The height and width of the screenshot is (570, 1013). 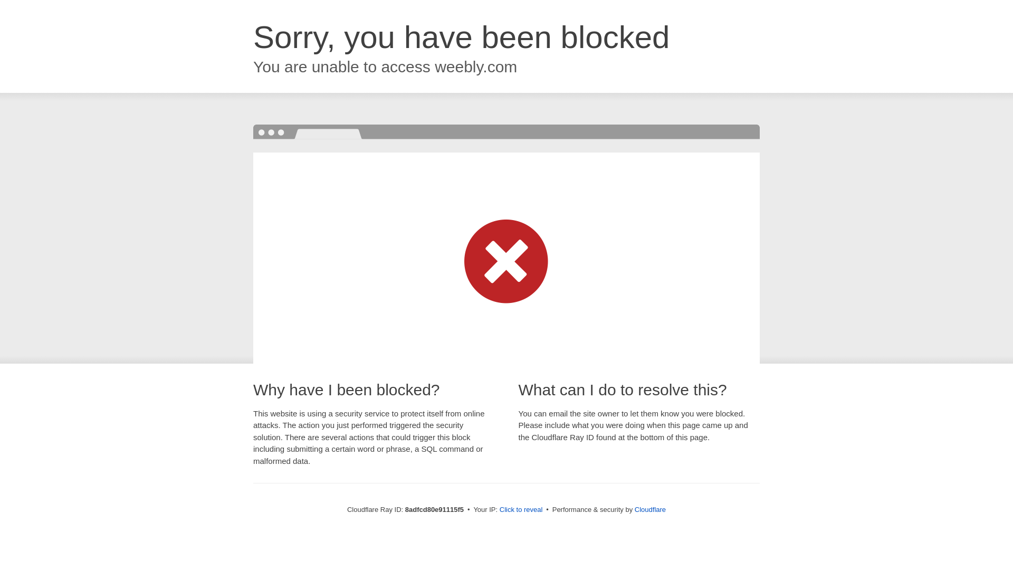 What do you see at coordinates (650, 509) in the screenshot?
I see `Cloudflare` at bounding box center [650, 509].